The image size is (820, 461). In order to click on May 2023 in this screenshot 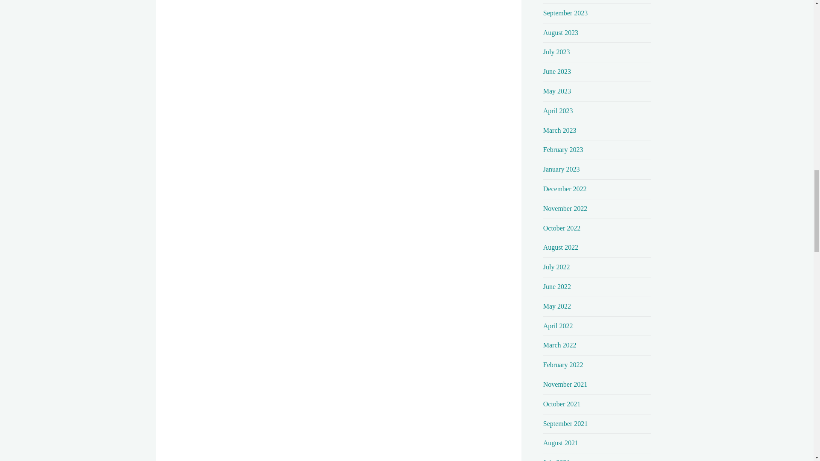, I will do `click(557, 91)`.